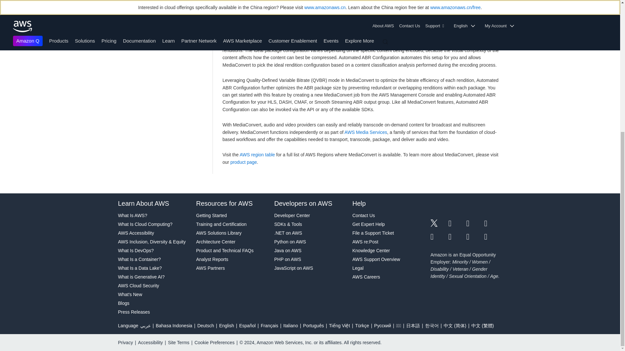  I want to click on YouTube, so click(457, 237).